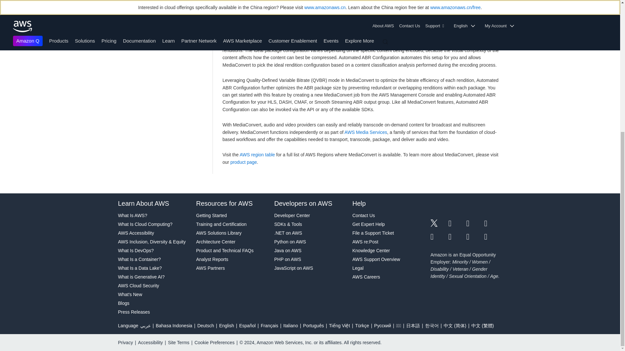  I want to click on YouTube, so click(457, 237).